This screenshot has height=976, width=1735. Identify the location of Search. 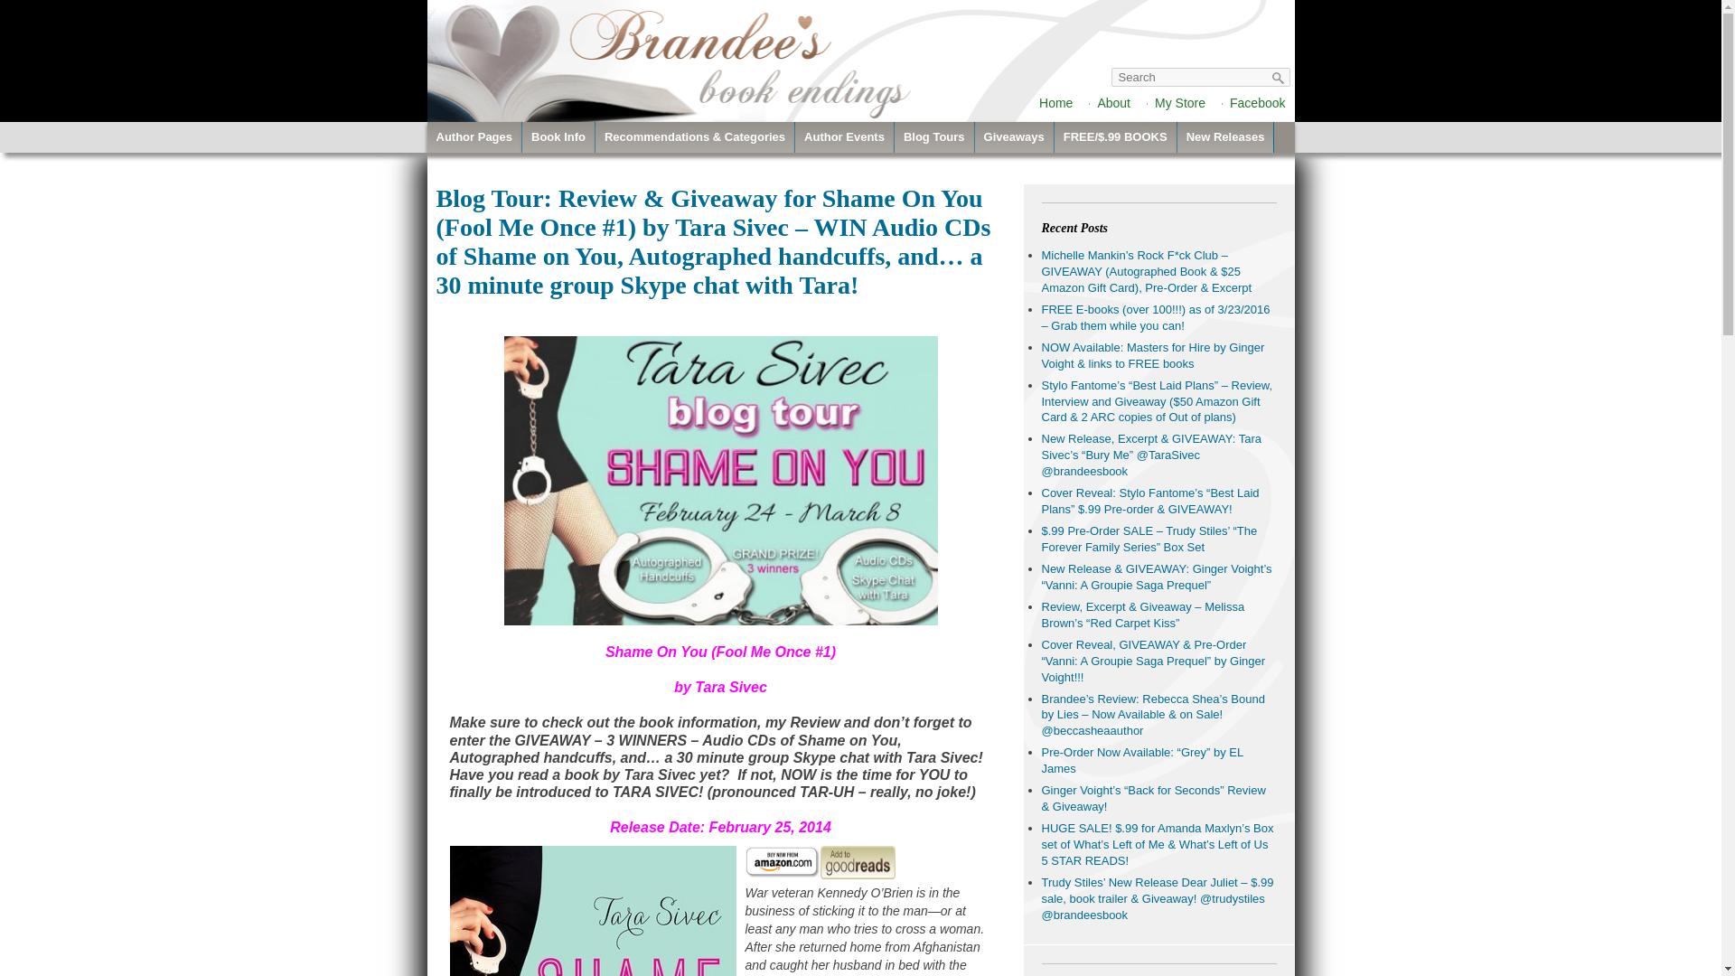
(1278, 78).